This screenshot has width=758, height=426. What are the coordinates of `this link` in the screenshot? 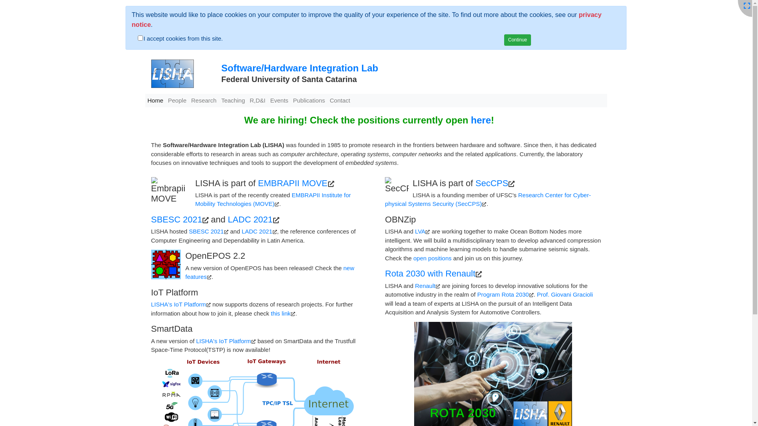 It's located at (281, 313).